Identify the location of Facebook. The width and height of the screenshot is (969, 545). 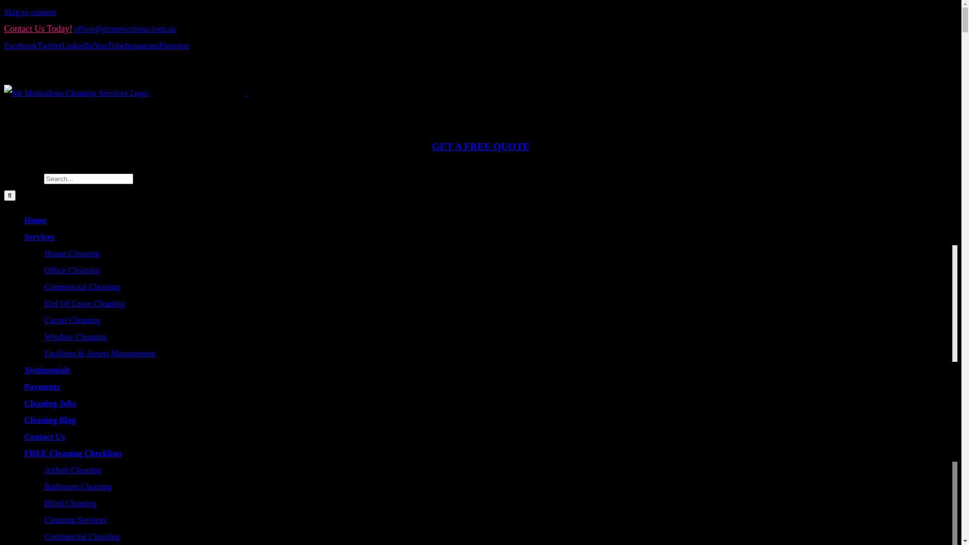
(21, 45).